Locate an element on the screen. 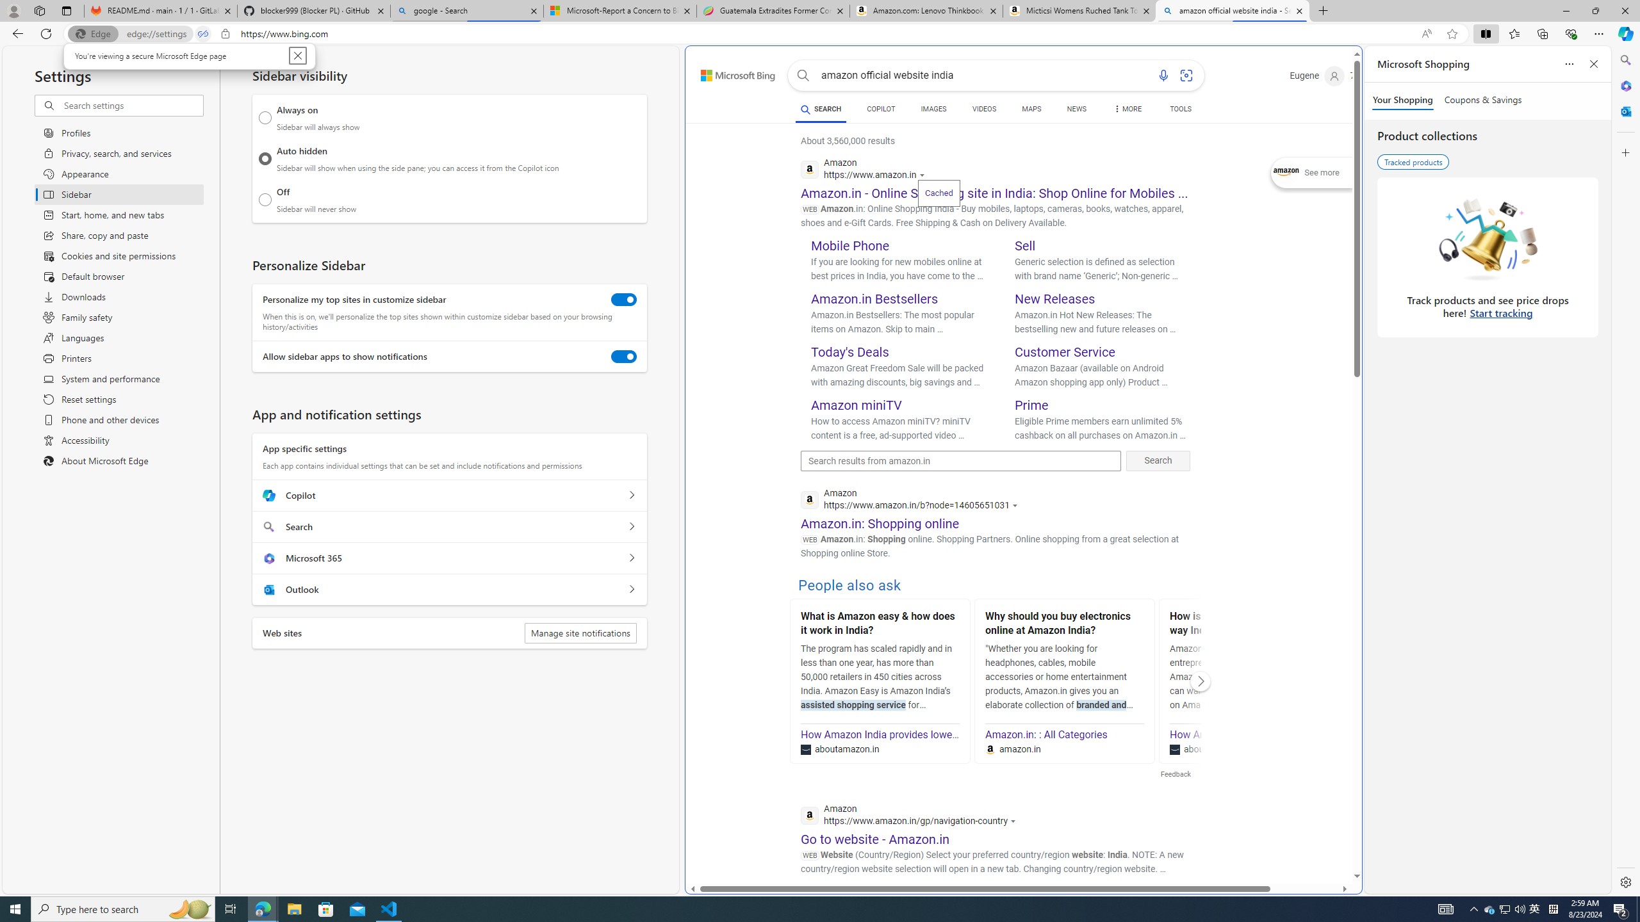 Image resolution: width=1640 pixels, height=922 pixels. Amazon.in: : All Categories is located at coordinates (1046, 734).